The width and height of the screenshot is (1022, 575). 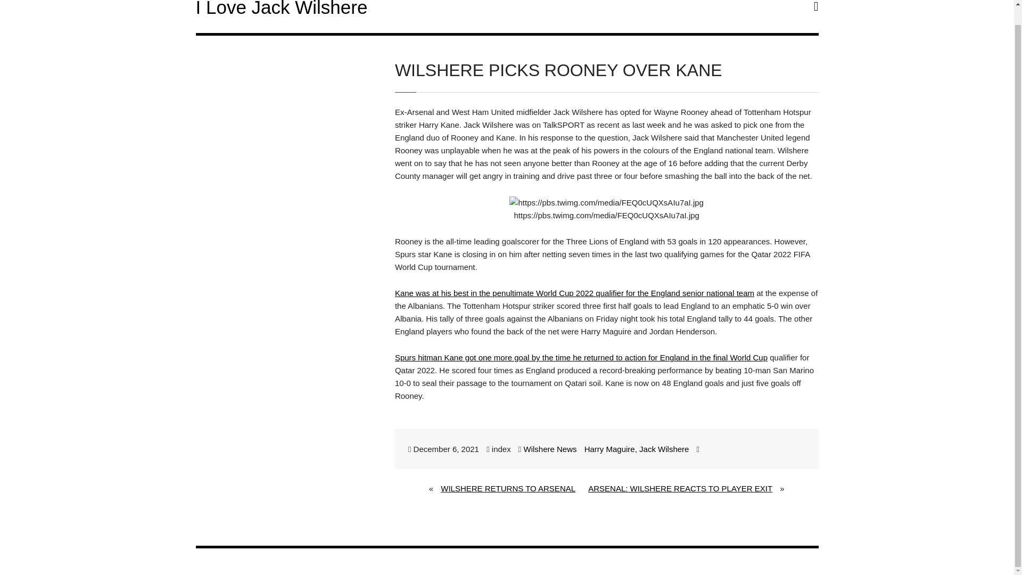 I want to click on WILSHERE RETURNS TO ARSENAL, so click(x=508, y=489).